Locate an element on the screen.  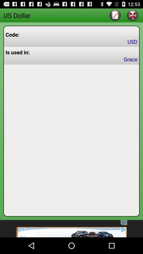
close the window is located at coordinates (132, 15).